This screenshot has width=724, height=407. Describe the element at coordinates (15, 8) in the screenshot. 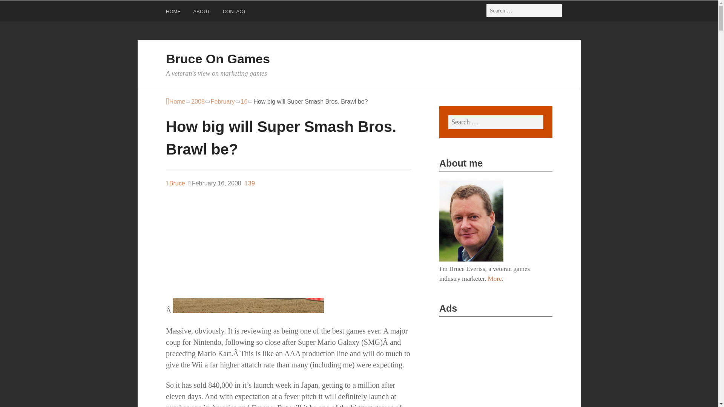

I see `Search` at that location.